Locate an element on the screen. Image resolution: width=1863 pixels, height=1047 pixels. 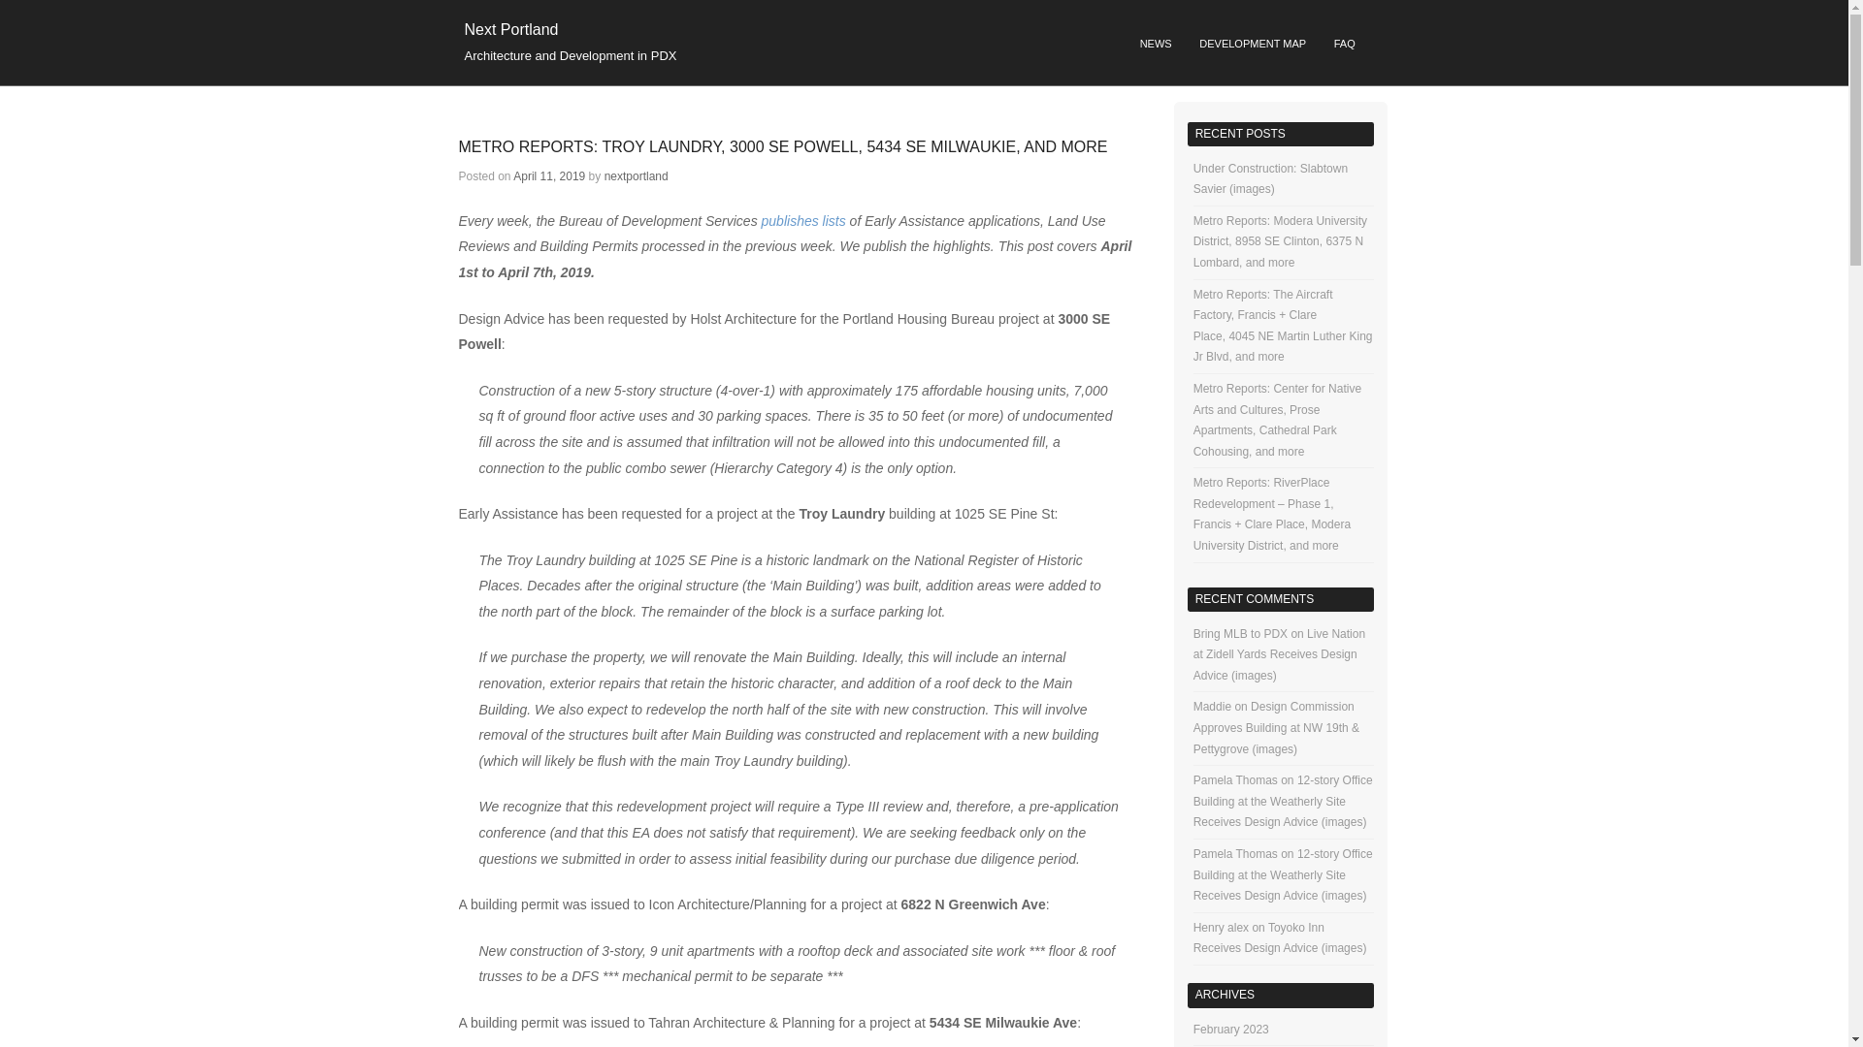
SKIP TO CONTENT is located at coordinates (794, 37).